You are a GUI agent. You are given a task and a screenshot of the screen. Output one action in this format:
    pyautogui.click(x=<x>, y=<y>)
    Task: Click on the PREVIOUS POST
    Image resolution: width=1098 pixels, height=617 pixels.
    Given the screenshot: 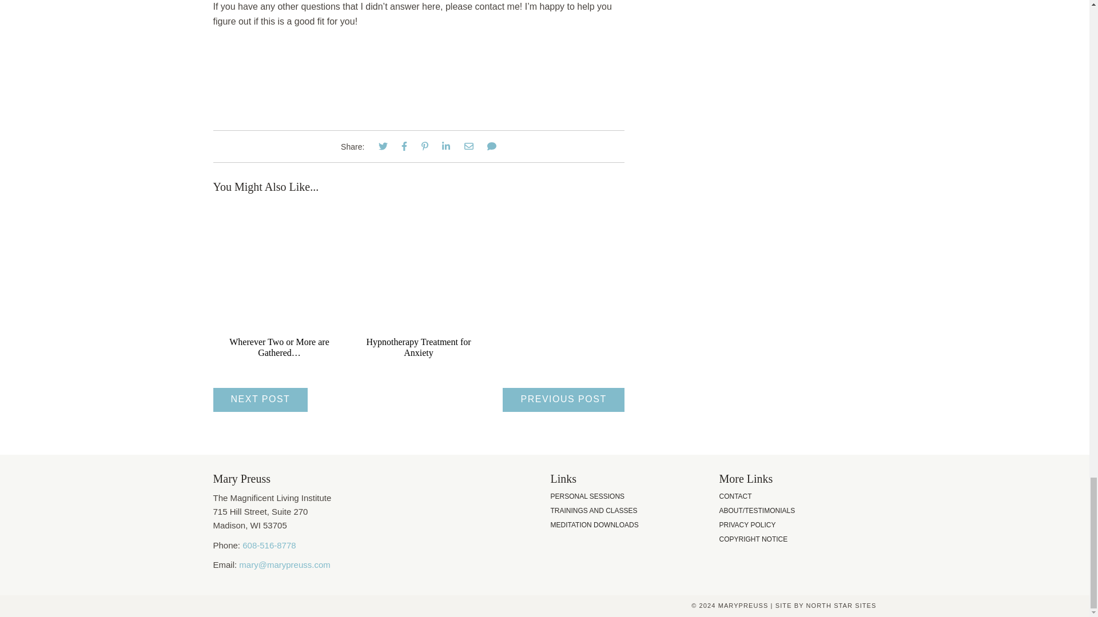 What is the action you would take?
    pyautogui.click(x=563, y=400)
    